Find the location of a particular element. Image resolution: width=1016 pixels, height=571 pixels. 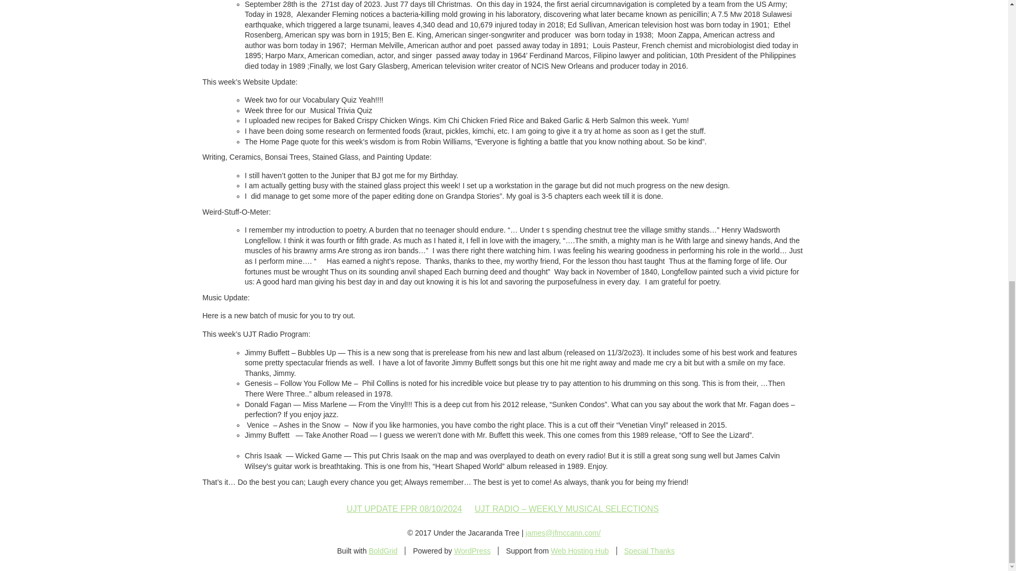

WordPress is located at coordinates (472, 550).